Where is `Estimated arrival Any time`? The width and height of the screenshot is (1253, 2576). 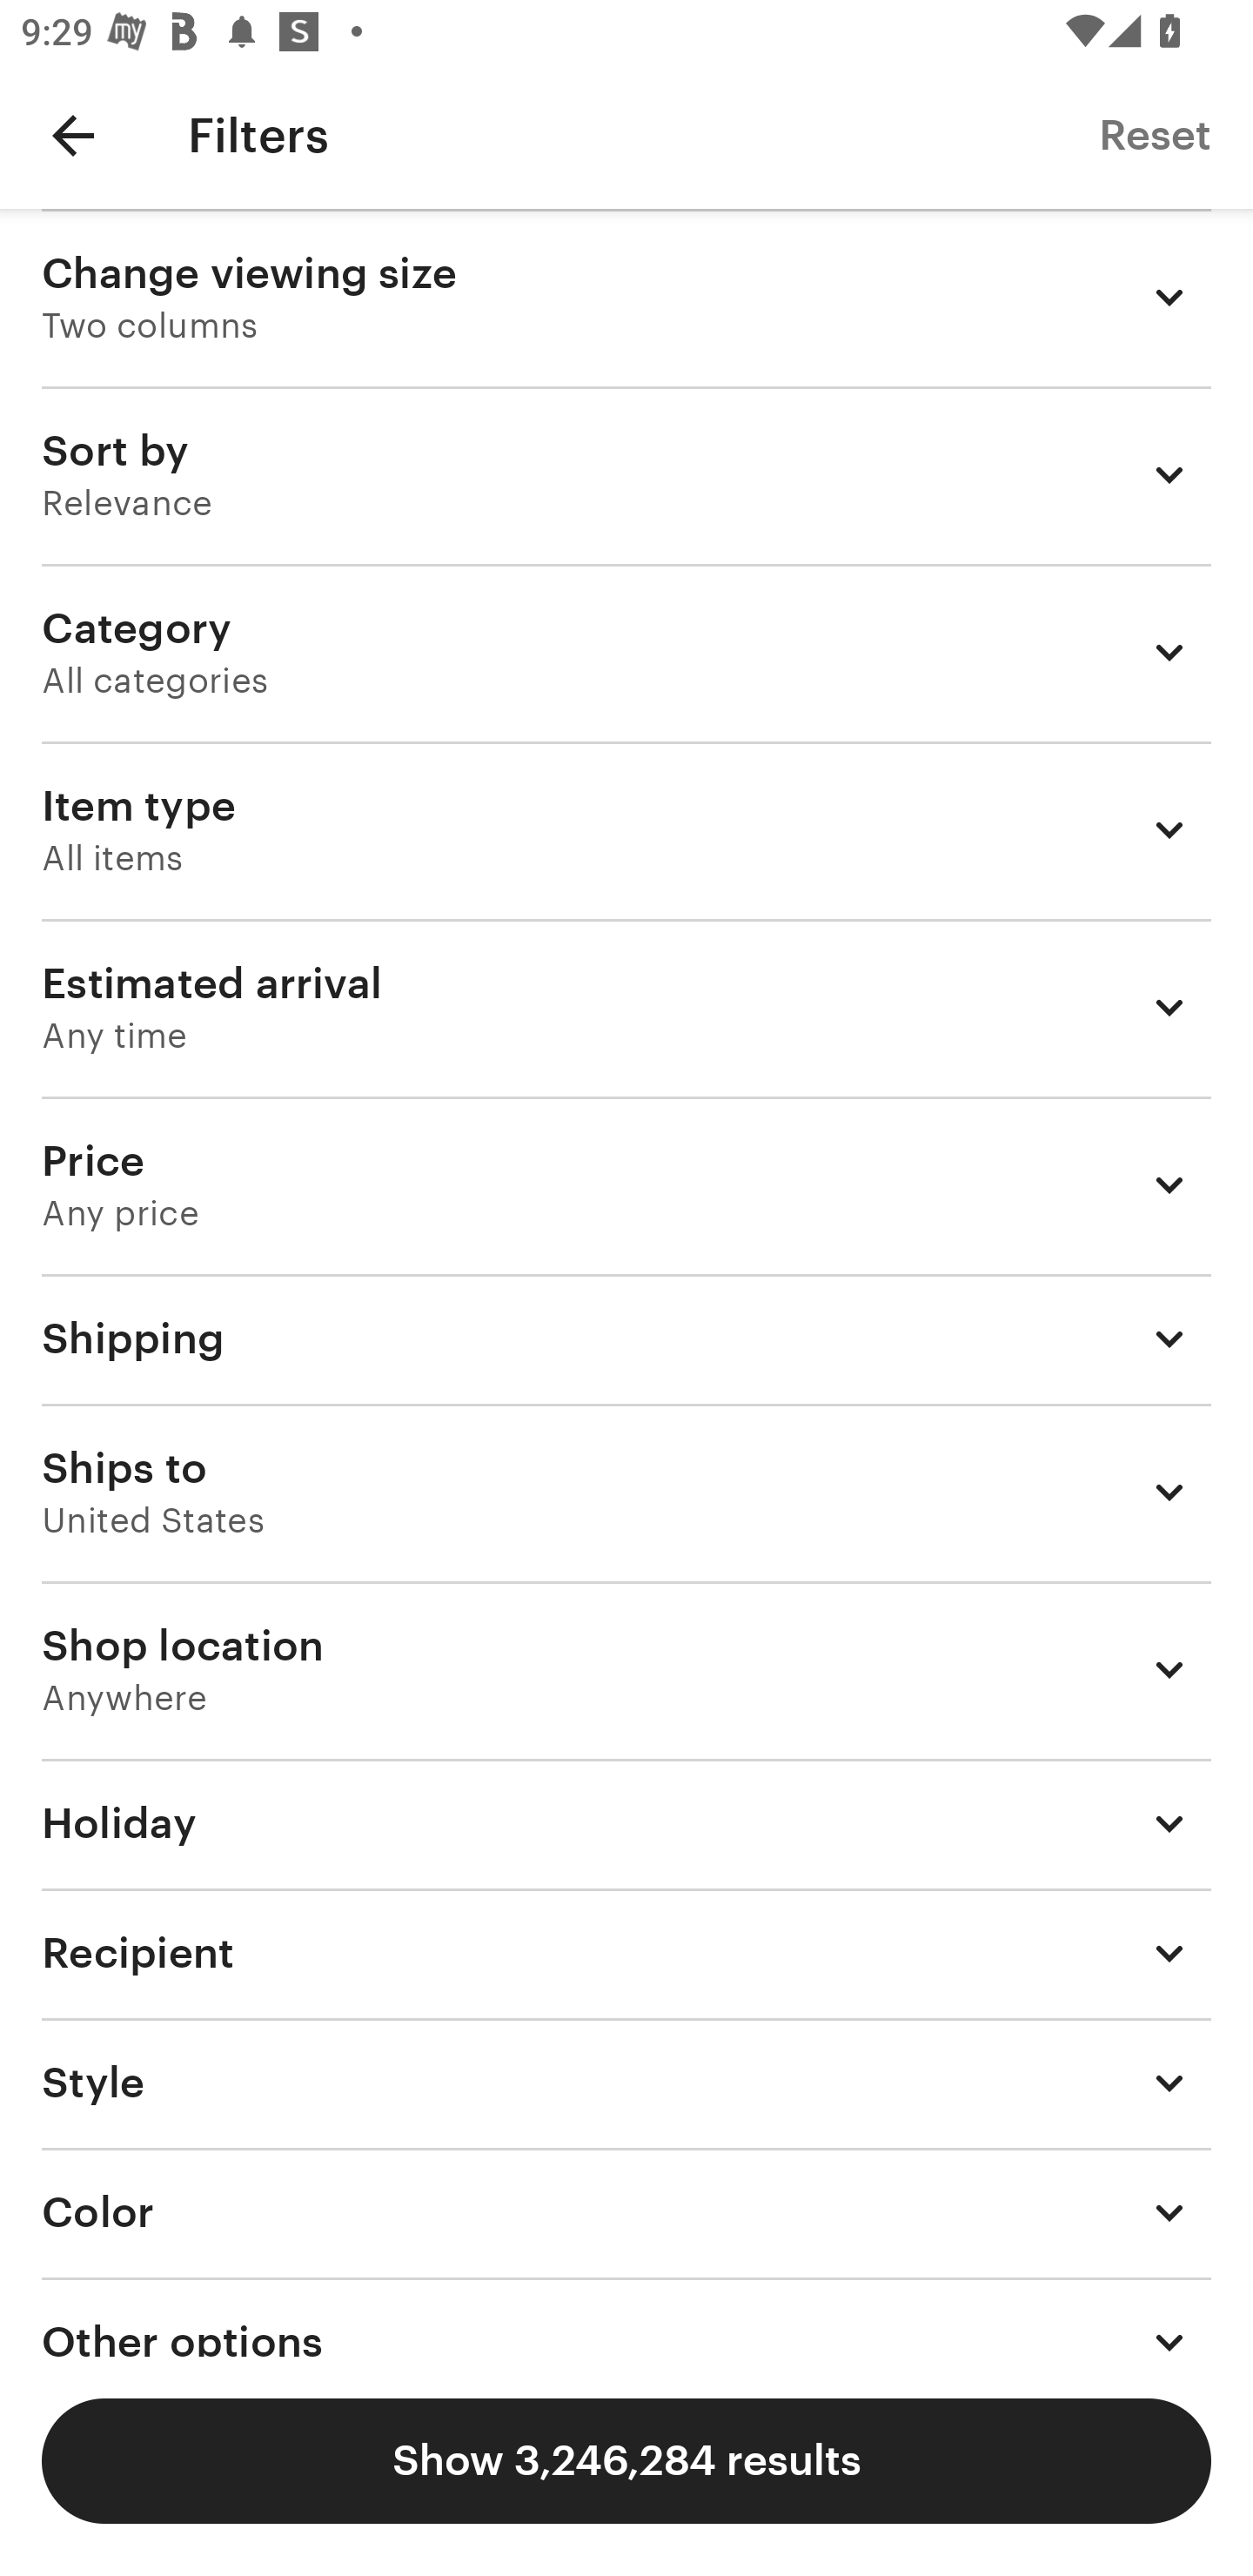
Estimated arrival Any time is located at coordinates (626, 1008).